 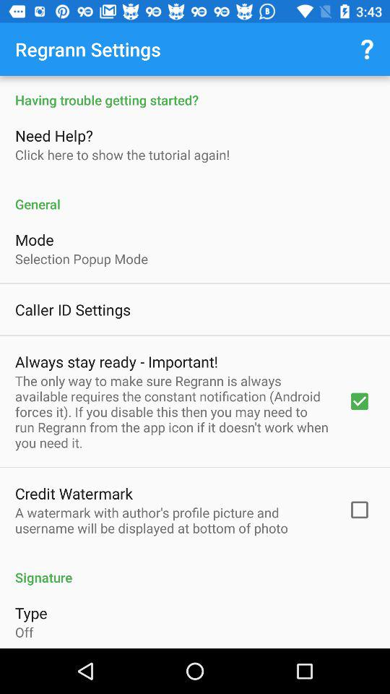 What do you see at coordinates (195, 362) in the screenshot?
I see `settings screen` at bounding box center [195, 362].